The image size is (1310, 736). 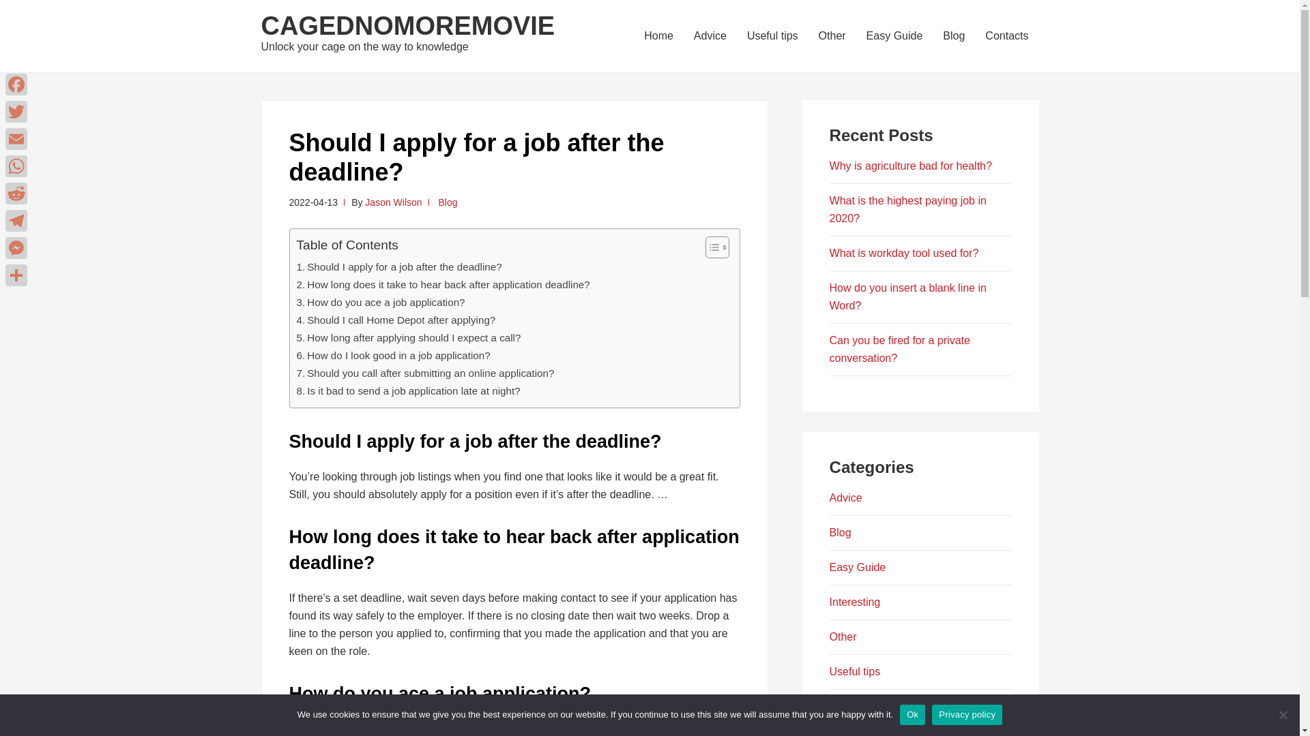 I want to click on Should I apply for a job after the deadline?, so click(x=398, y=267).